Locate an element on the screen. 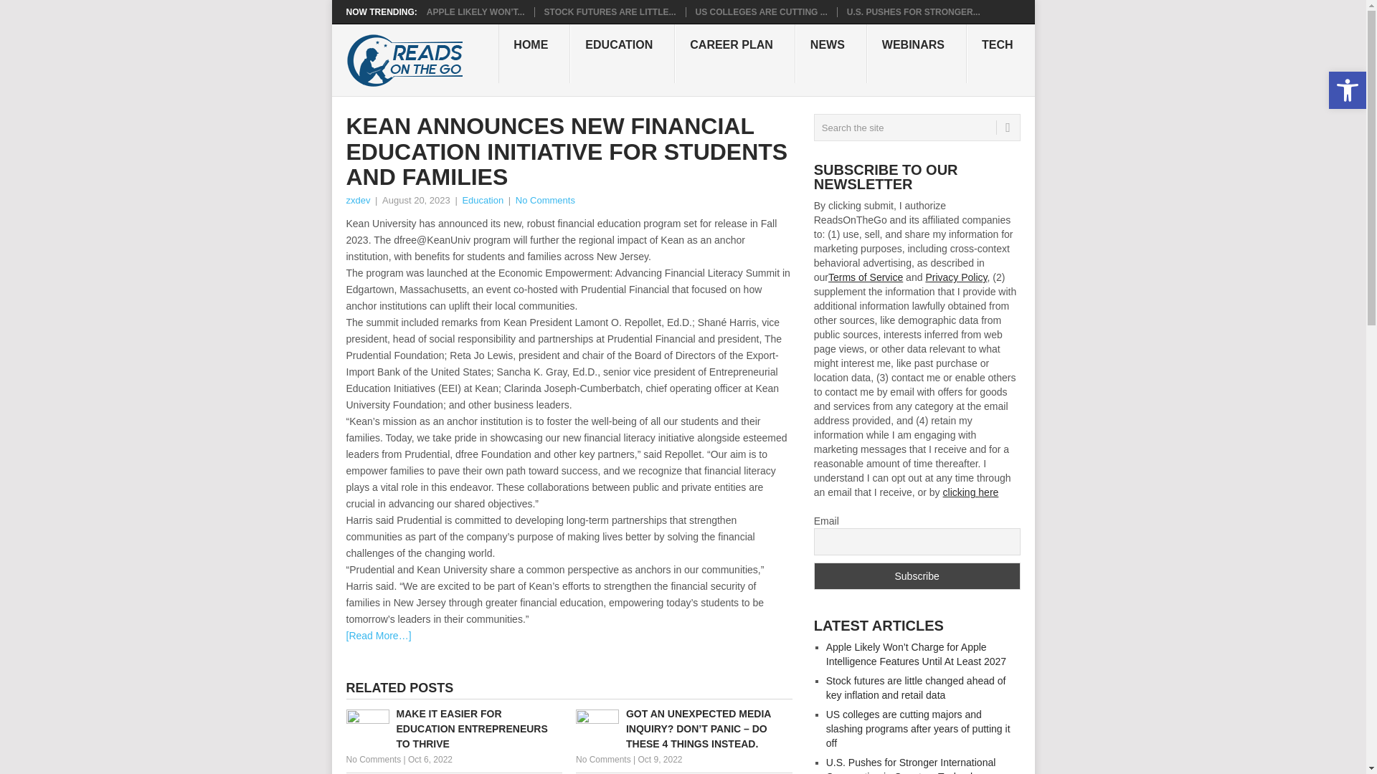  WEBINARS is located at coordinates (917, 53).